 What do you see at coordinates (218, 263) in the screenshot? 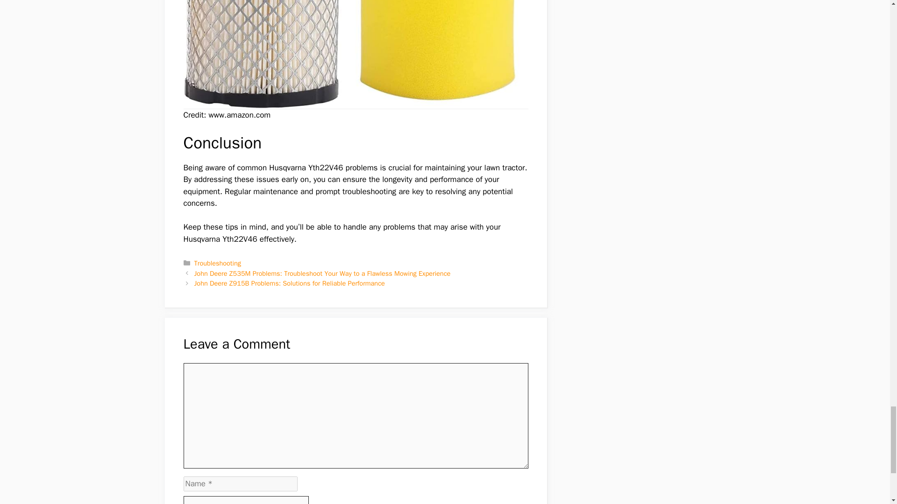
I see `Troubleshooting` at bounding box center [218, 263].